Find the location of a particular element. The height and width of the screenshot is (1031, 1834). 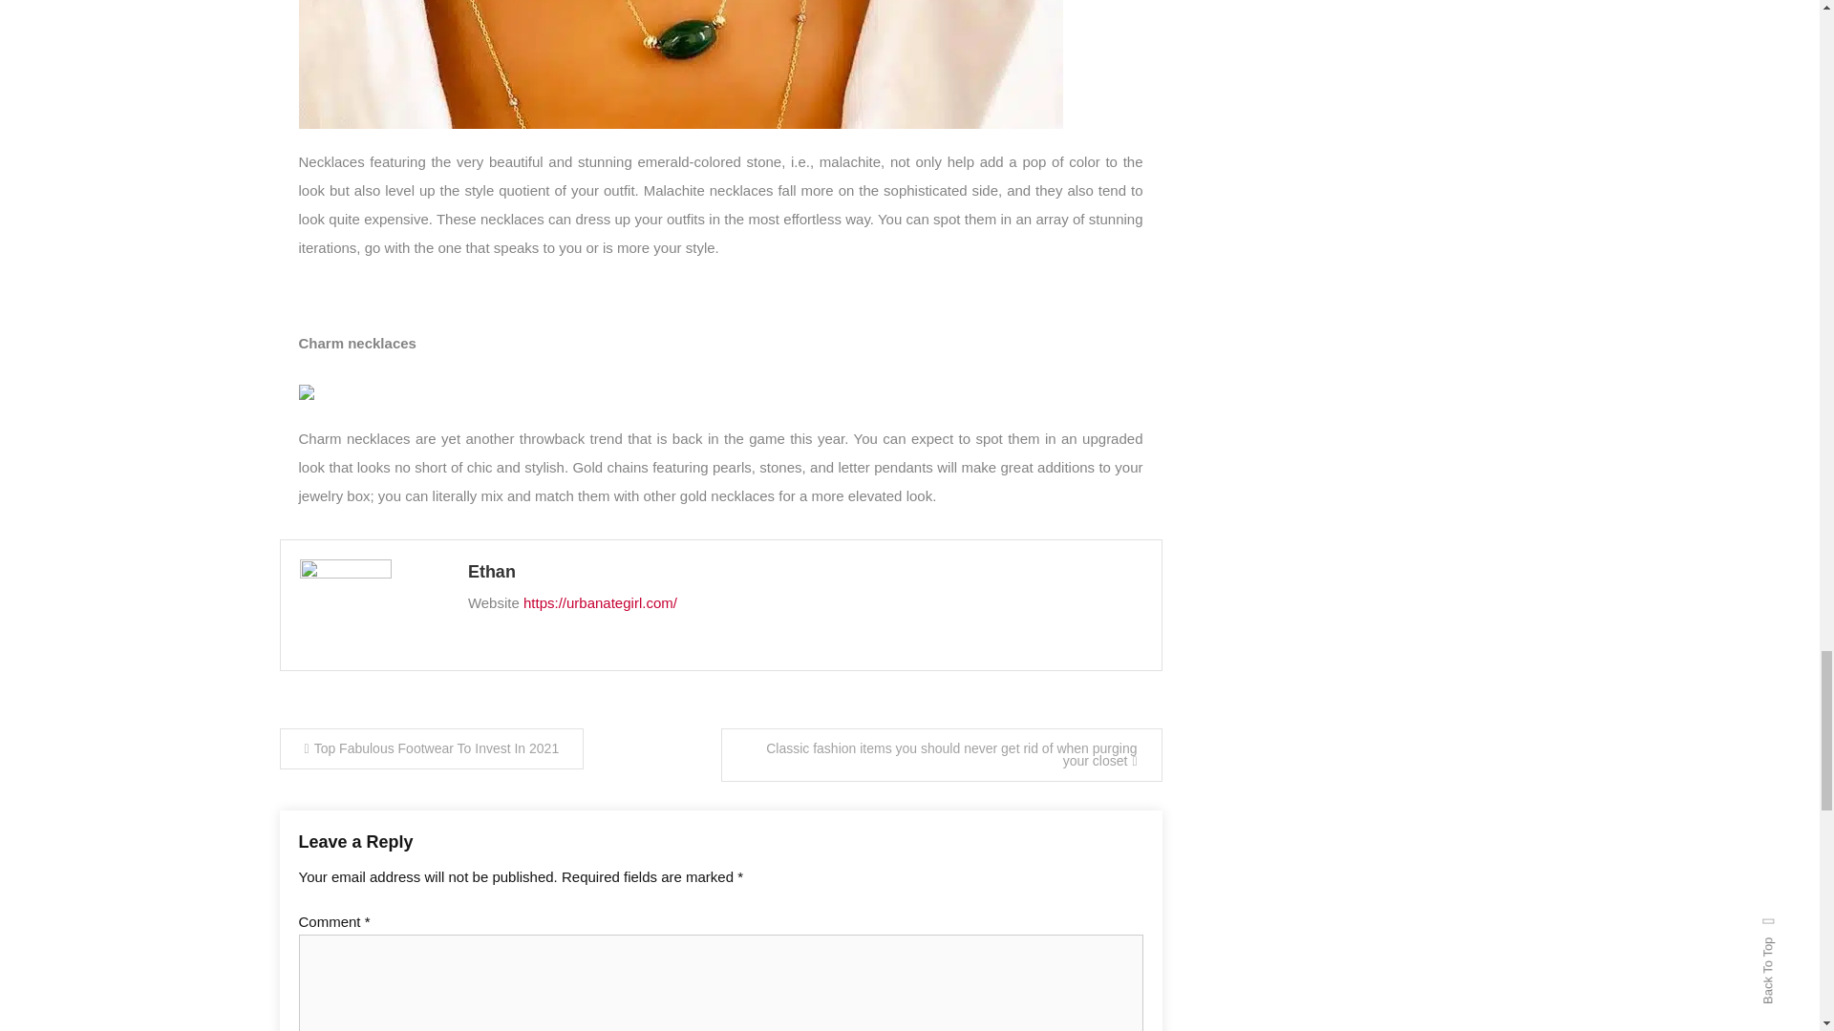

Top Fabulous Footwear To Invest In 2021 is located at coordinates (430, 748).